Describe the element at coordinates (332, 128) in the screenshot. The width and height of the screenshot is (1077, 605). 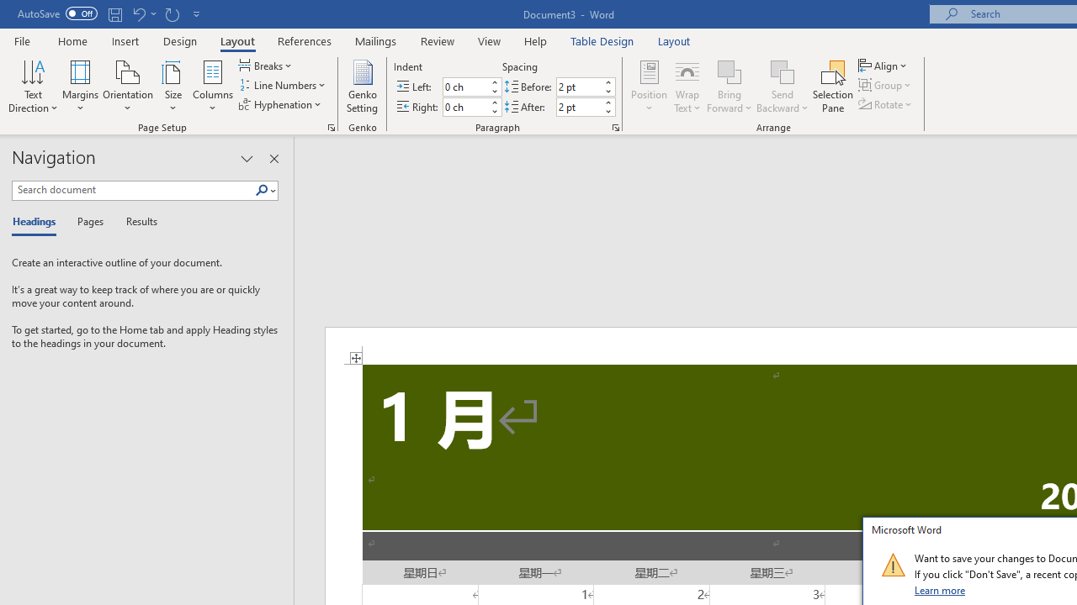
I see `Page Setup...` at that location.